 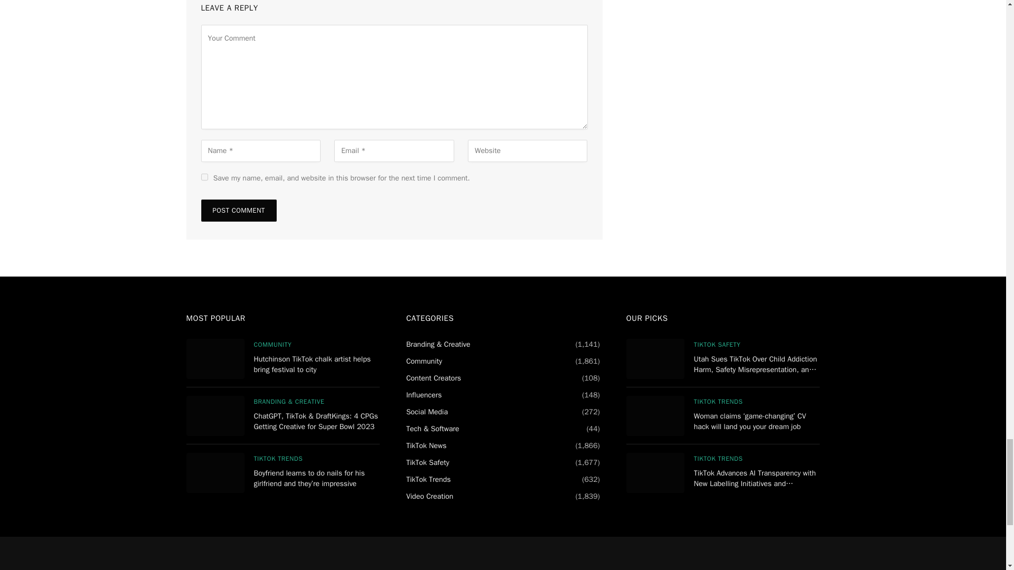 I want to click on yes, so click(x=204, y=177).